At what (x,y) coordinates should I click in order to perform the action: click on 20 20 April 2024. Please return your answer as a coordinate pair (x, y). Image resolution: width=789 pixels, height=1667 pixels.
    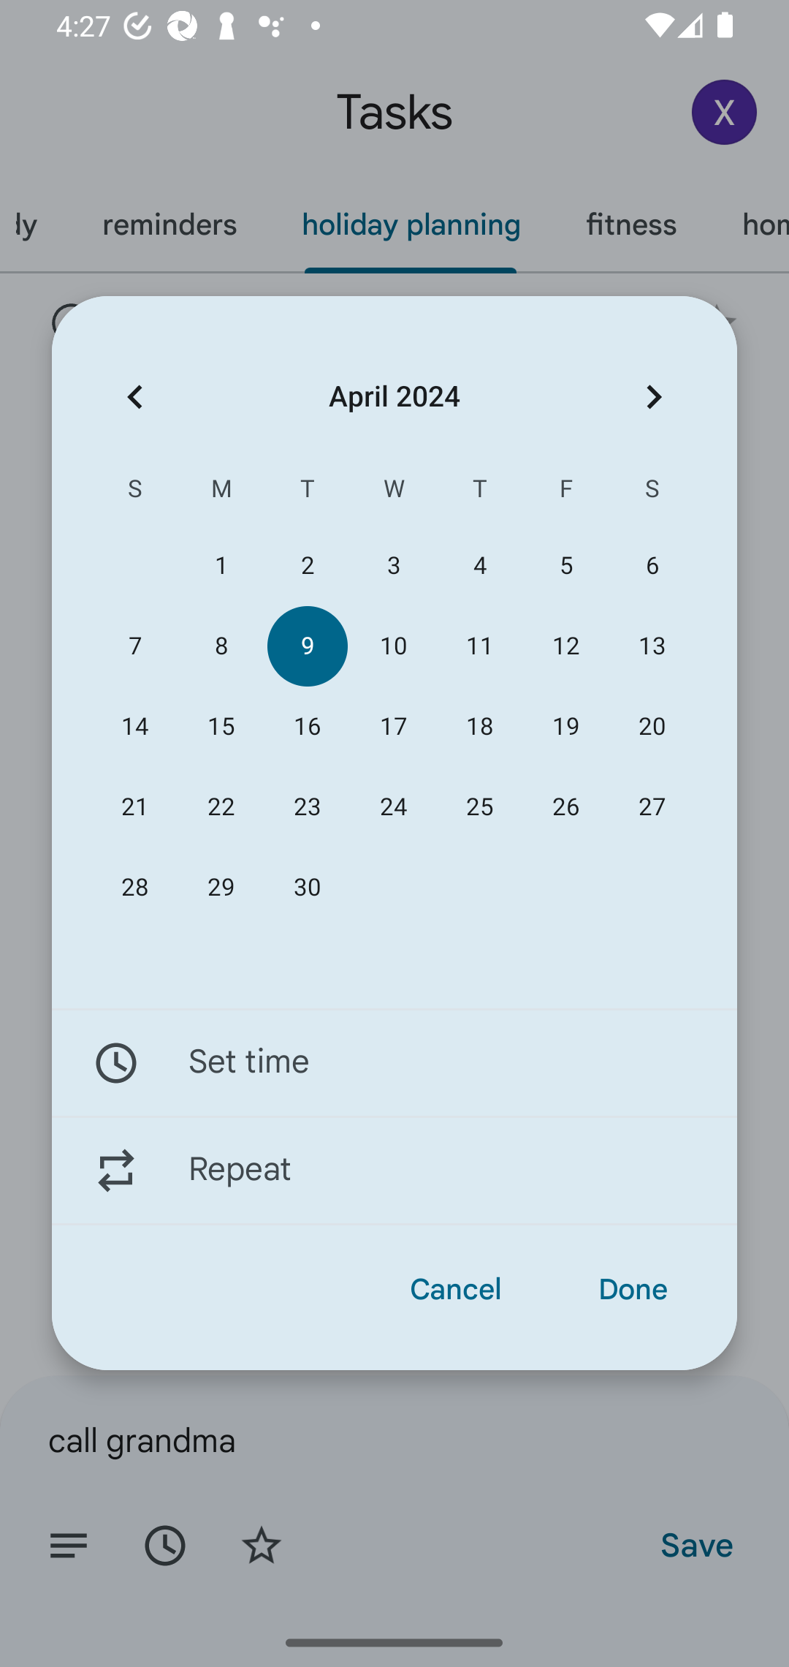
    Looking at the image, I should click on (652, 727).